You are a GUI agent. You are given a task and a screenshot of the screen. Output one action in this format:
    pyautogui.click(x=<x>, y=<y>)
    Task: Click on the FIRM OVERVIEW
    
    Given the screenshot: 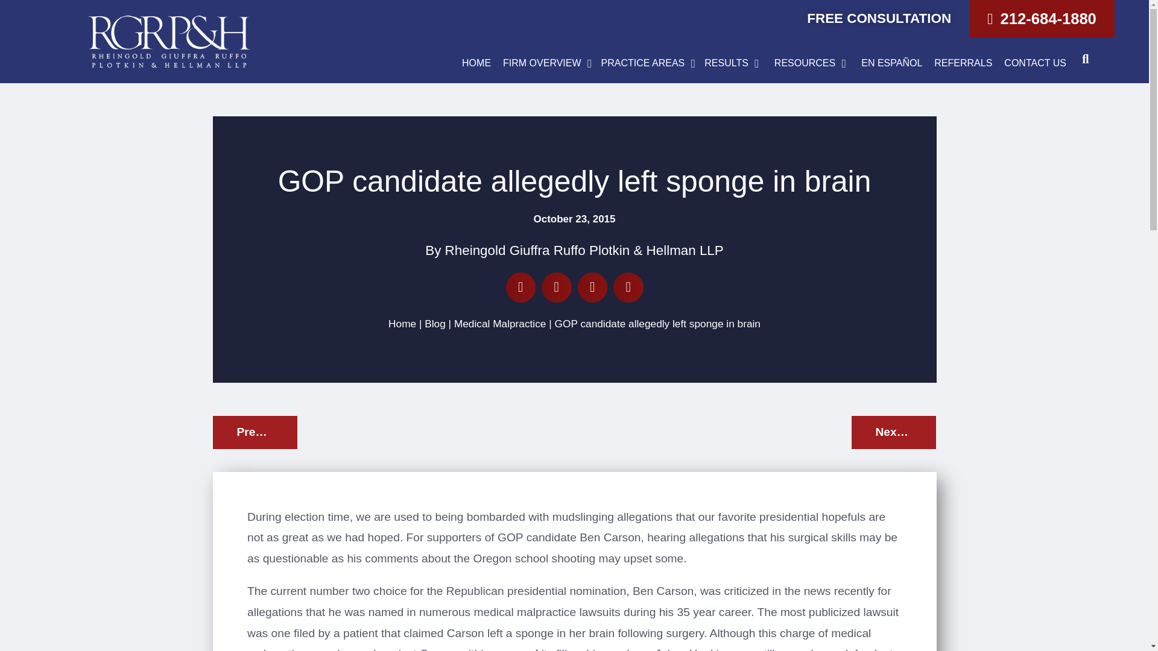 What is the action you would take?
    pyautogui.click(x=542, y=63)
    